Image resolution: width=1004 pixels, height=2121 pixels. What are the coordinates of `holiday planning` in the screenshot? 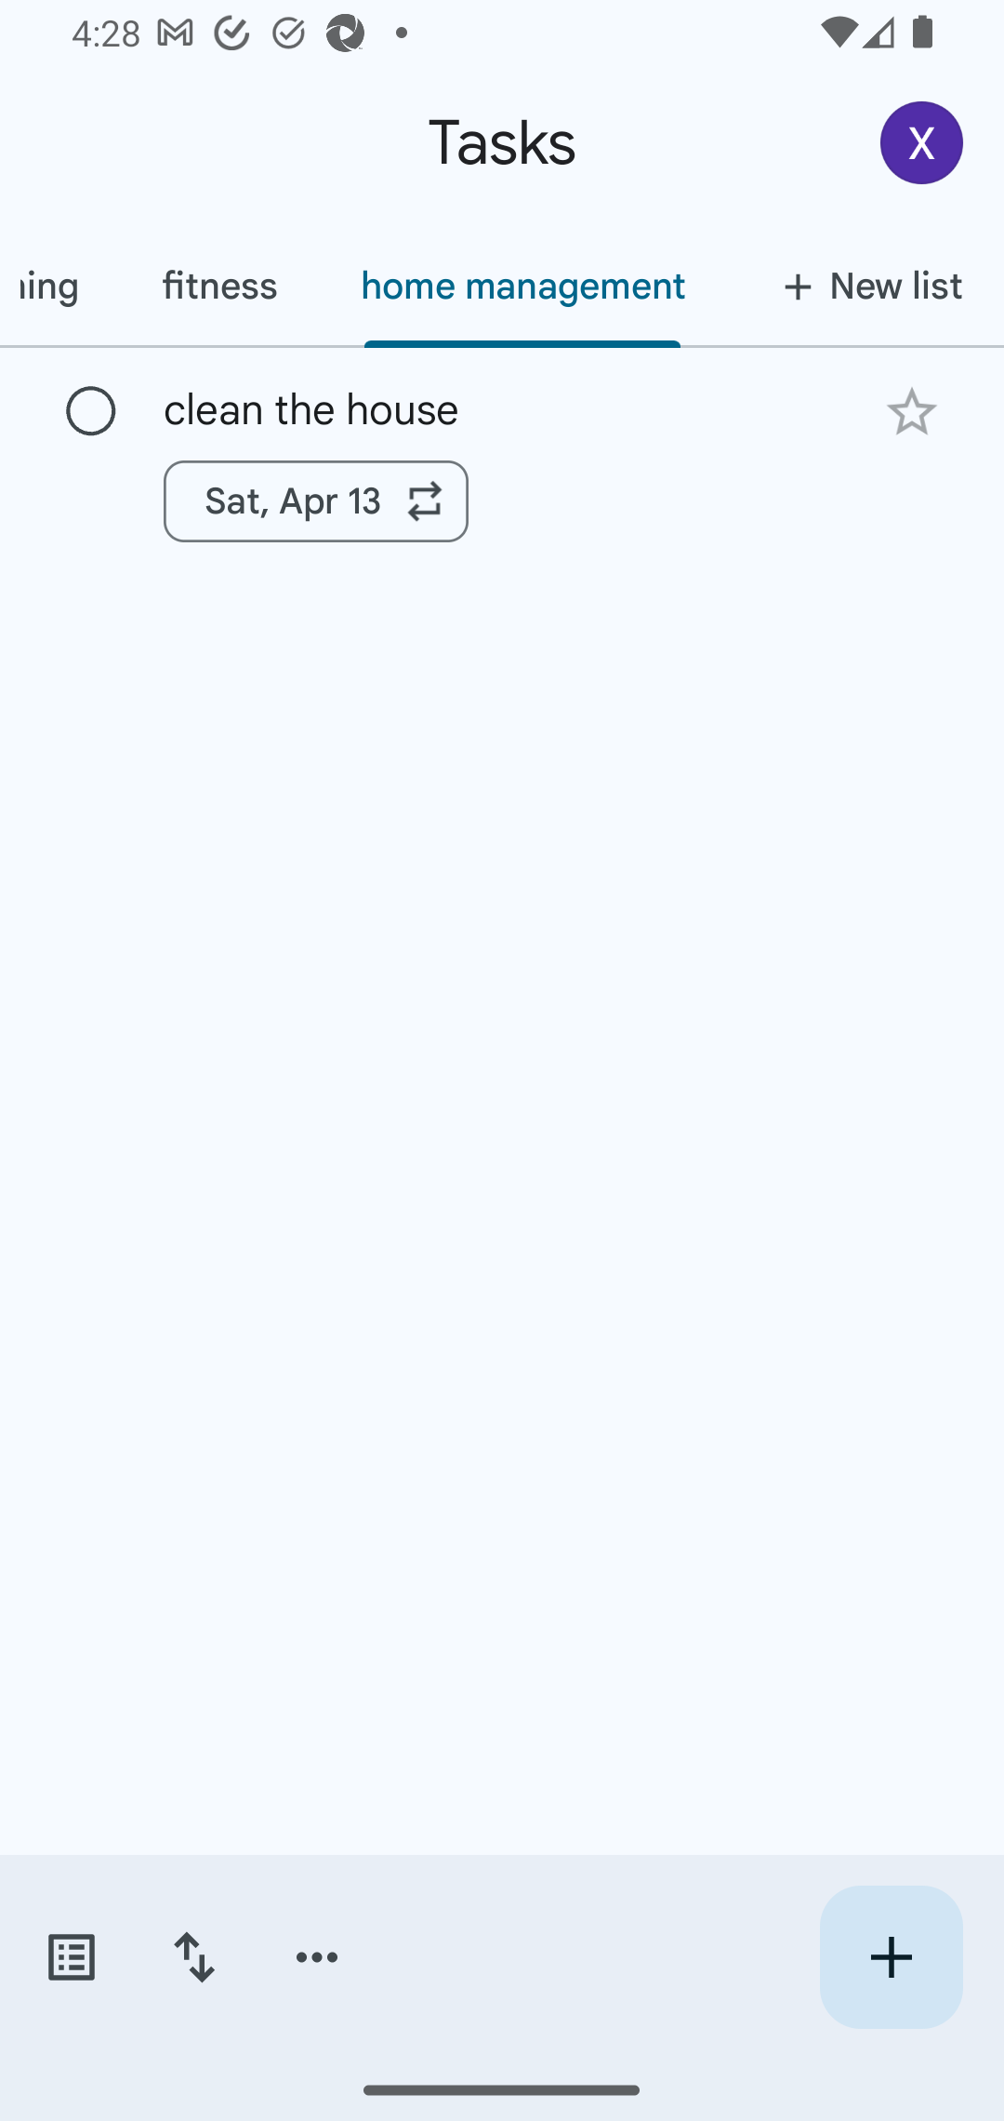 It's located at (59, 286).